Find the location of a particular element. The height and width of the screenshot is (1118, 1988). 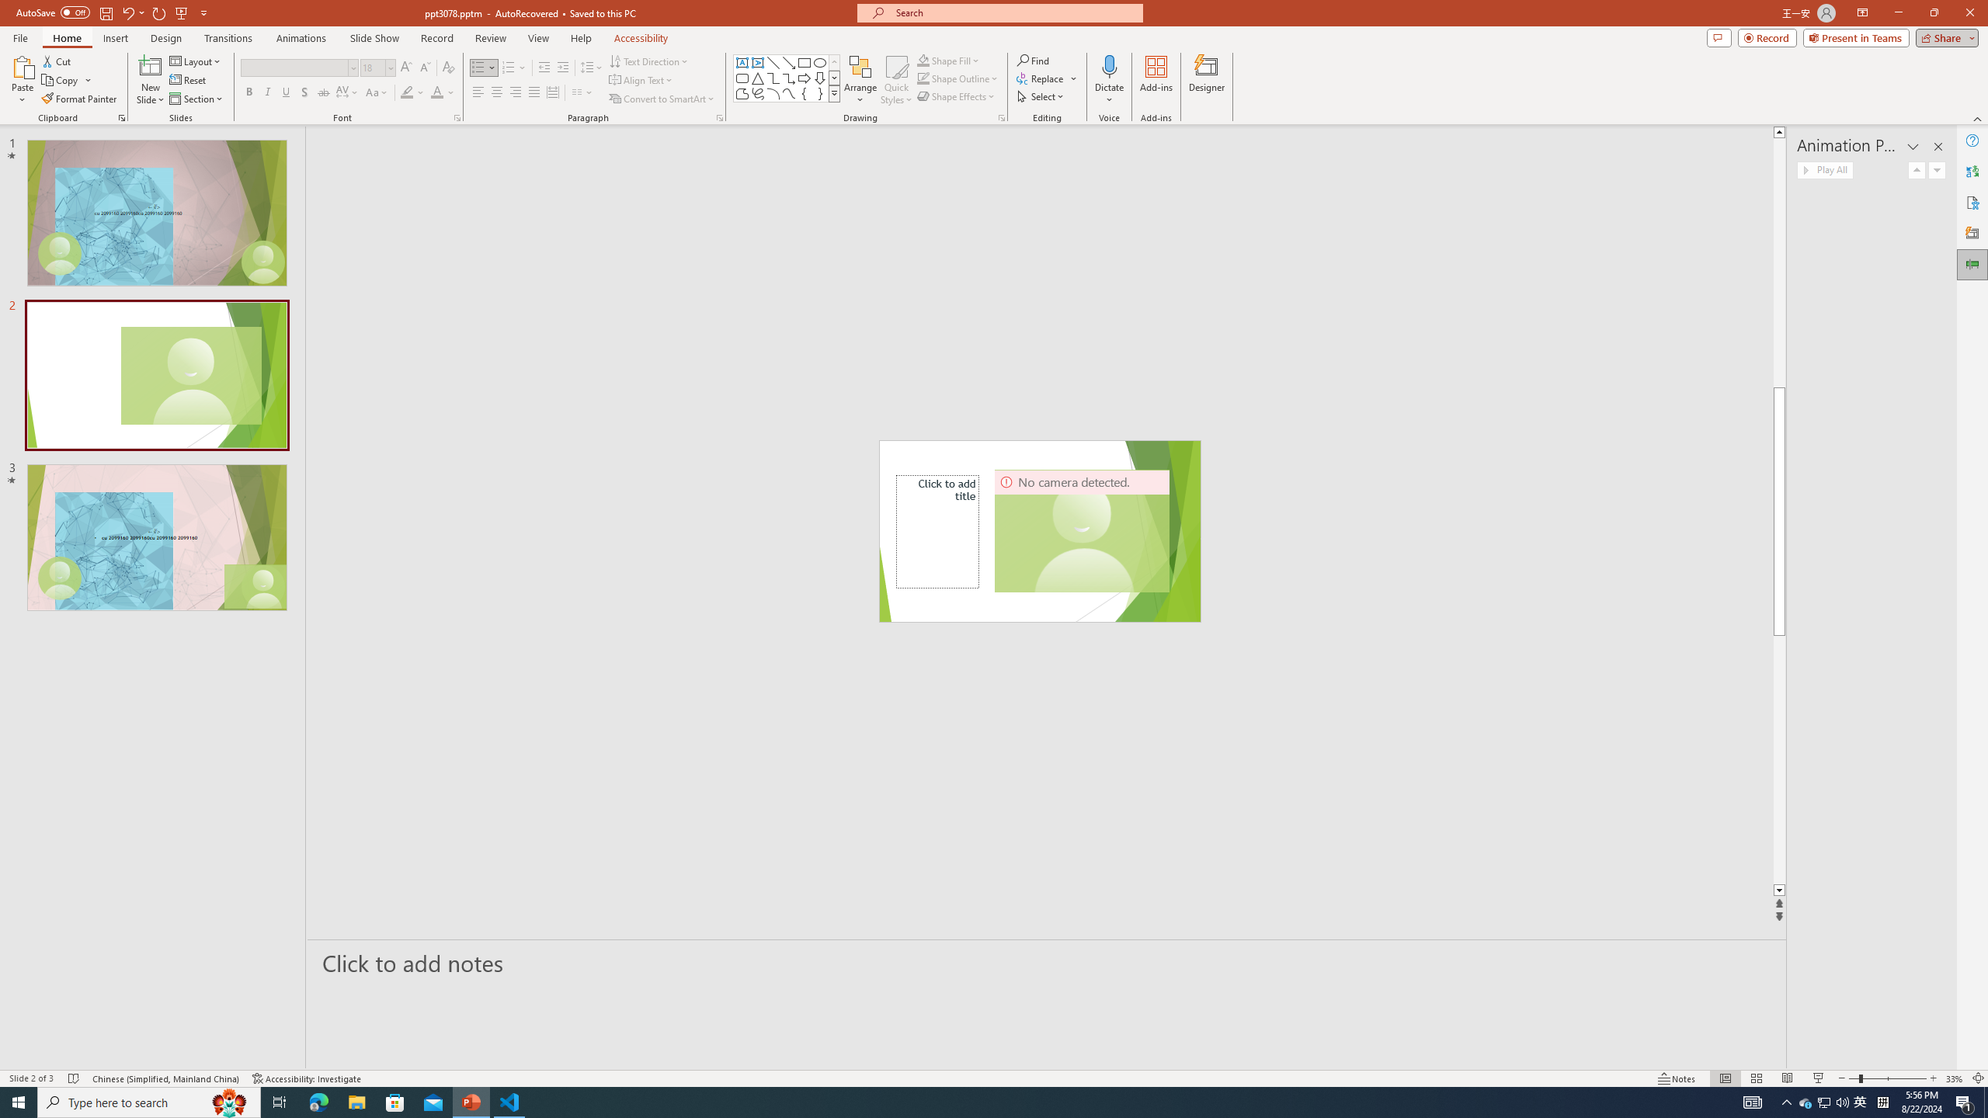

Arc is located at coordinates (773, 93).